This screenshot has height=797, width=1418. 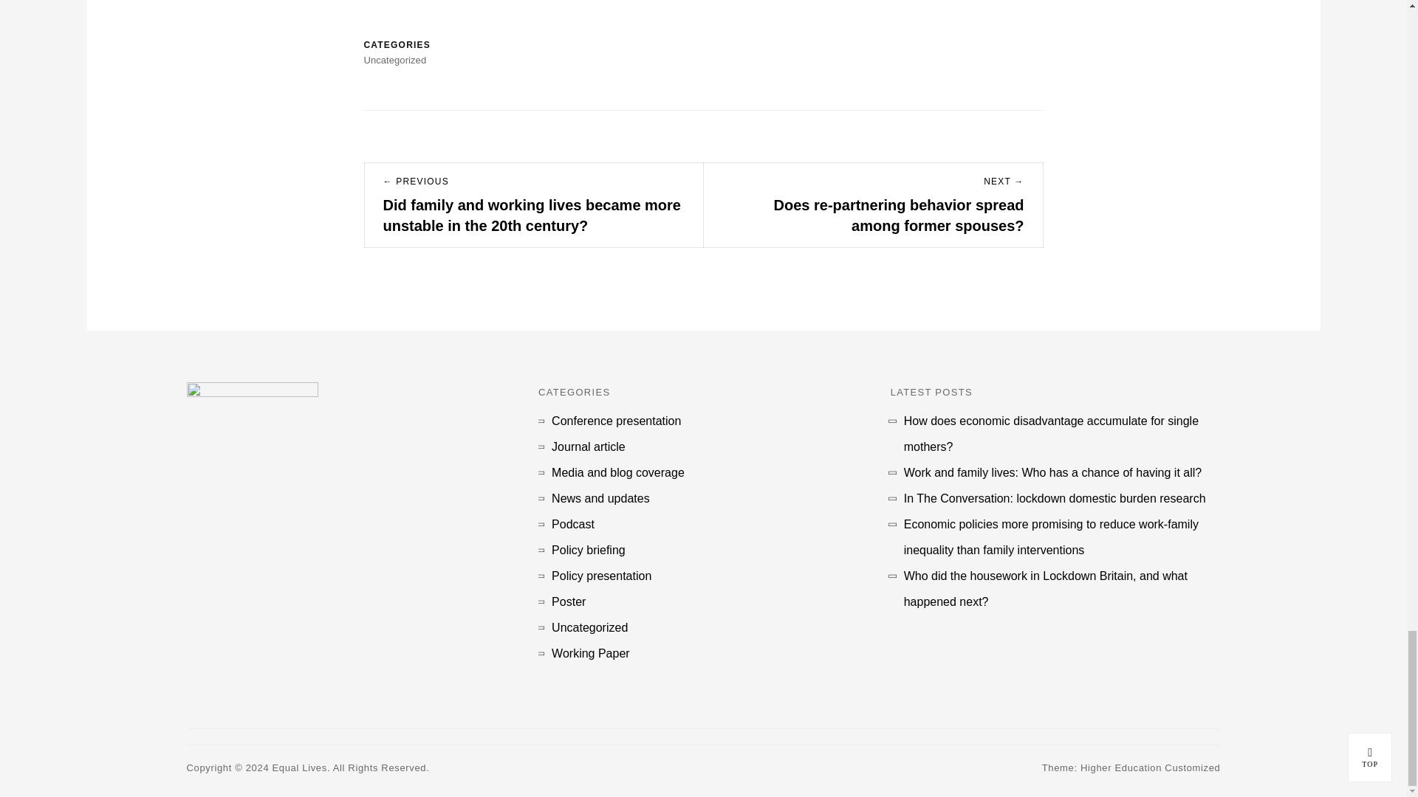 What do you see at coordinates (590, 653) in the screenshot?
I see `Working Paper` at bounding box center [590, 653].